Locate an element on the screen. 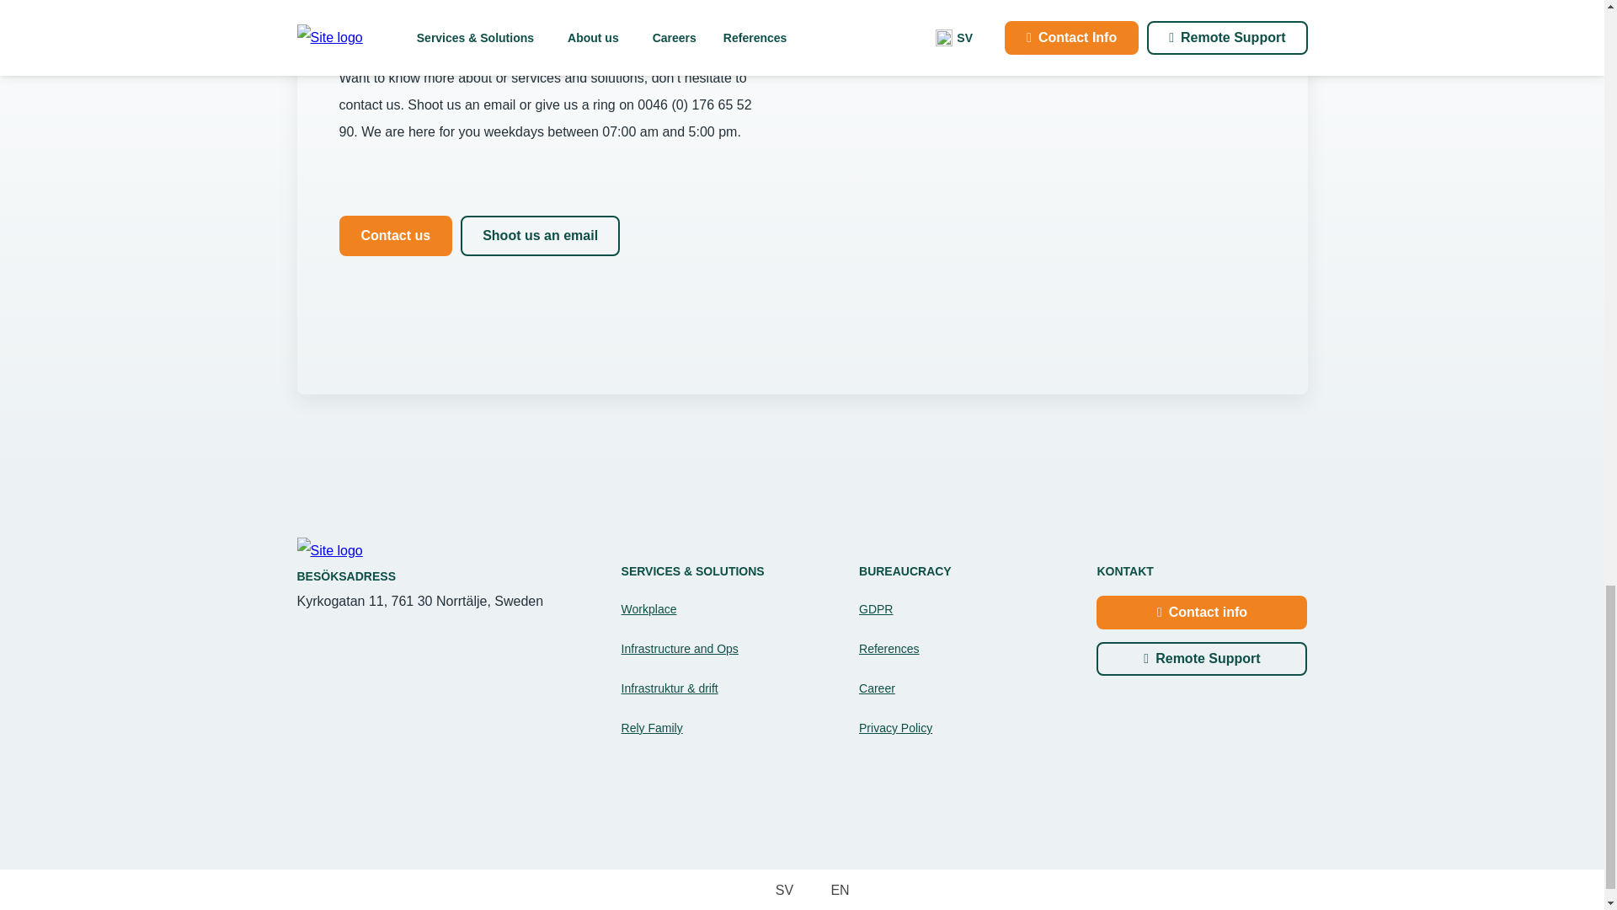  Rely Family is located at coordinates (652, 728).